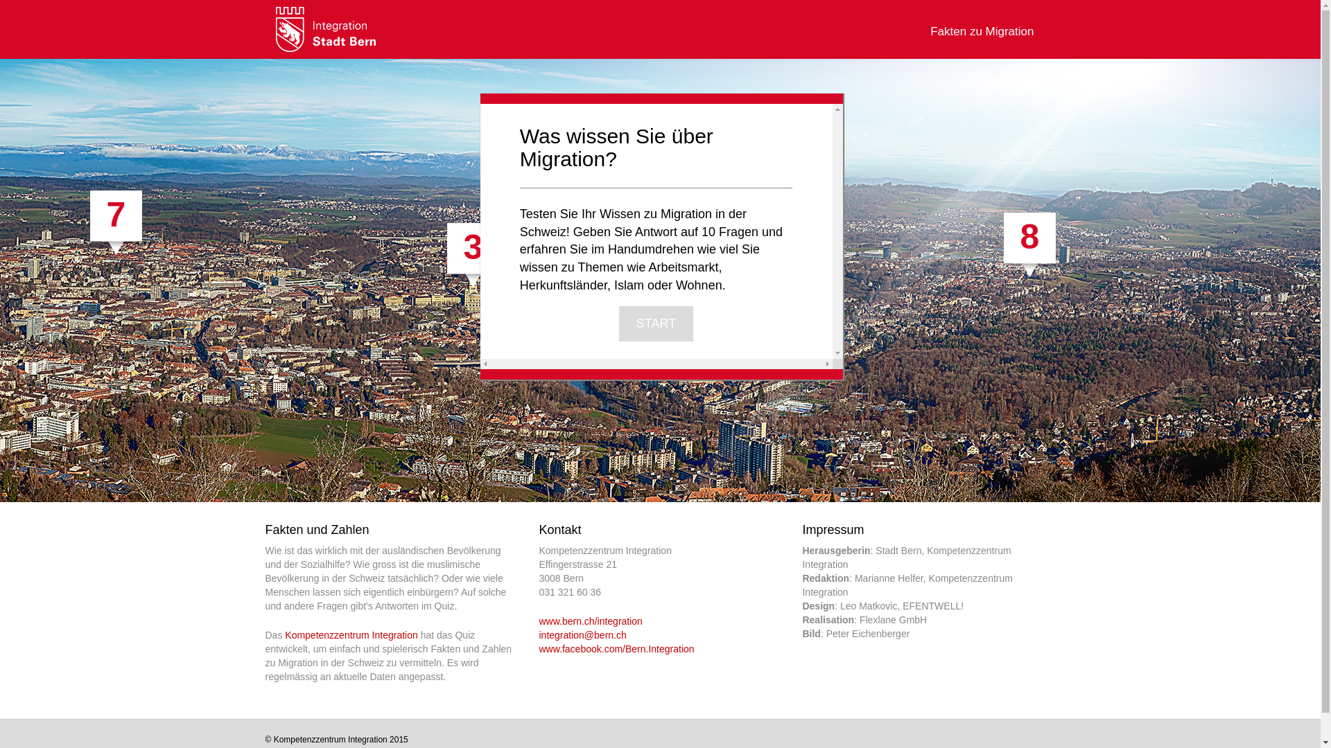 Image resolution: width=1331 pixels, height=748 pixels. Describe the element at coordinates (616, 649) in the screenshot. I see `www.facebook.com/Bern.Integration` at that location.